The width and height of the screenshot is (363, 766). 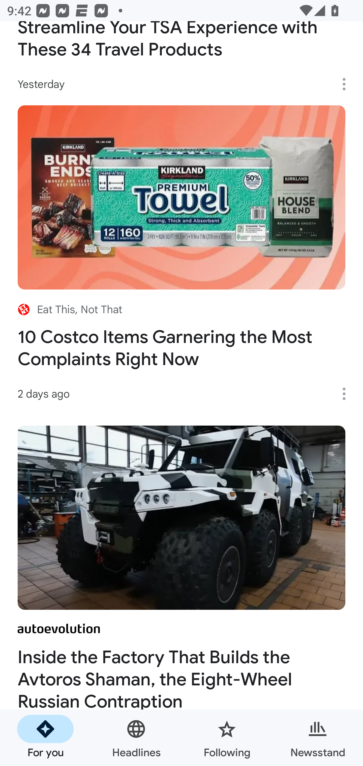 What do you see at coordinates (45, 738) in the screenshot?
I see `For you` at bounding box center [45, 738].